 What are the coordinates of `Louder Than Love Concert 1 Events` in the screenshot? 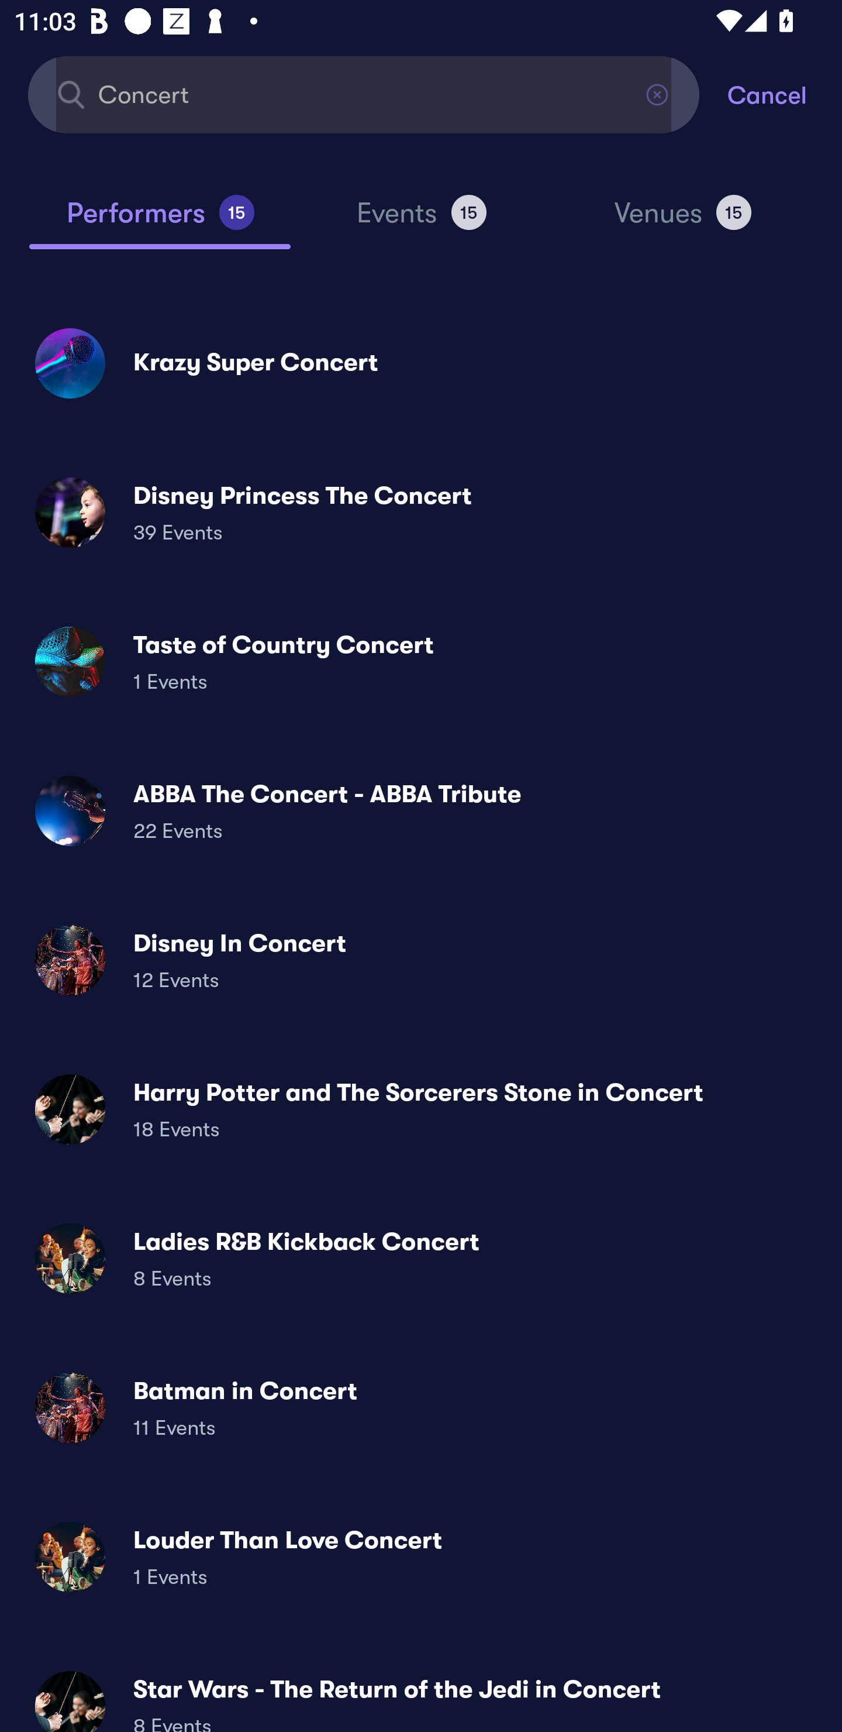 It's located at (421, 1556).